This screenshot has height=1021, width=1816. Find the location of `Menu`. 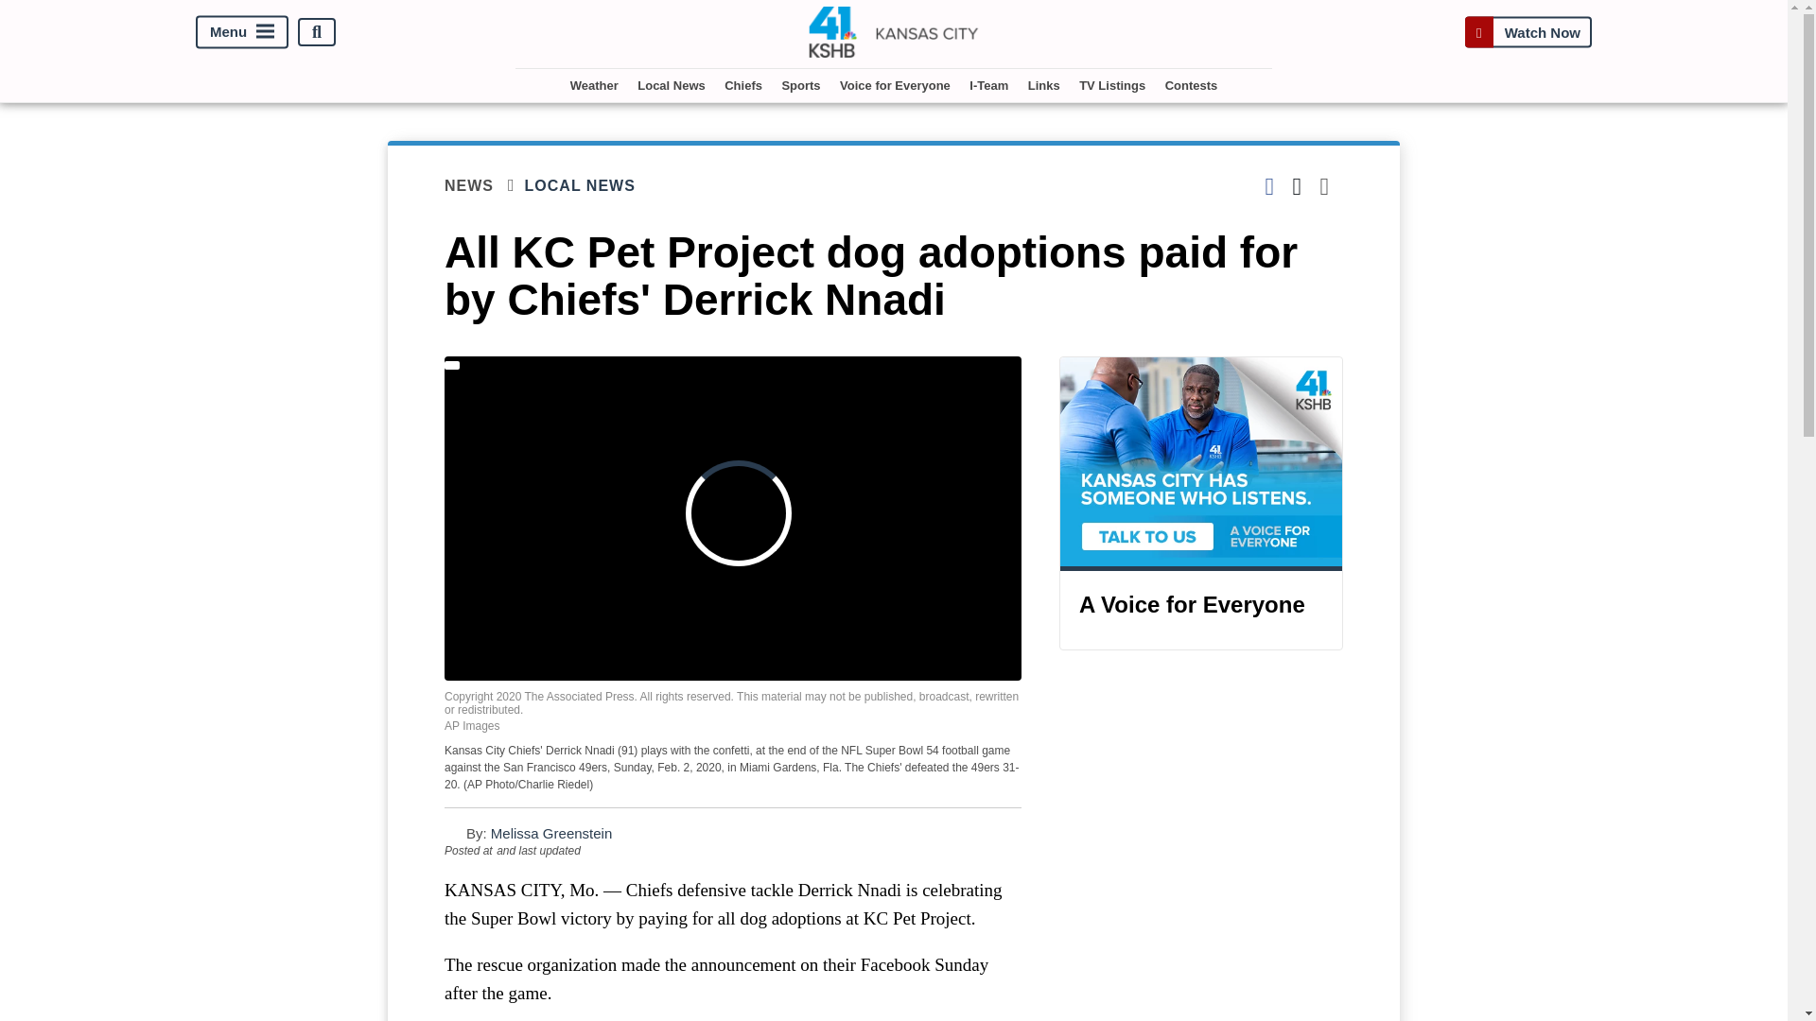

Menu is located at coordinates (242, 32).